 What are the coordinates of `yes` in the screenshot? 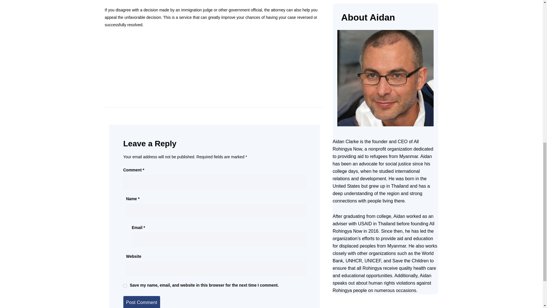 It's located at (125, 286).